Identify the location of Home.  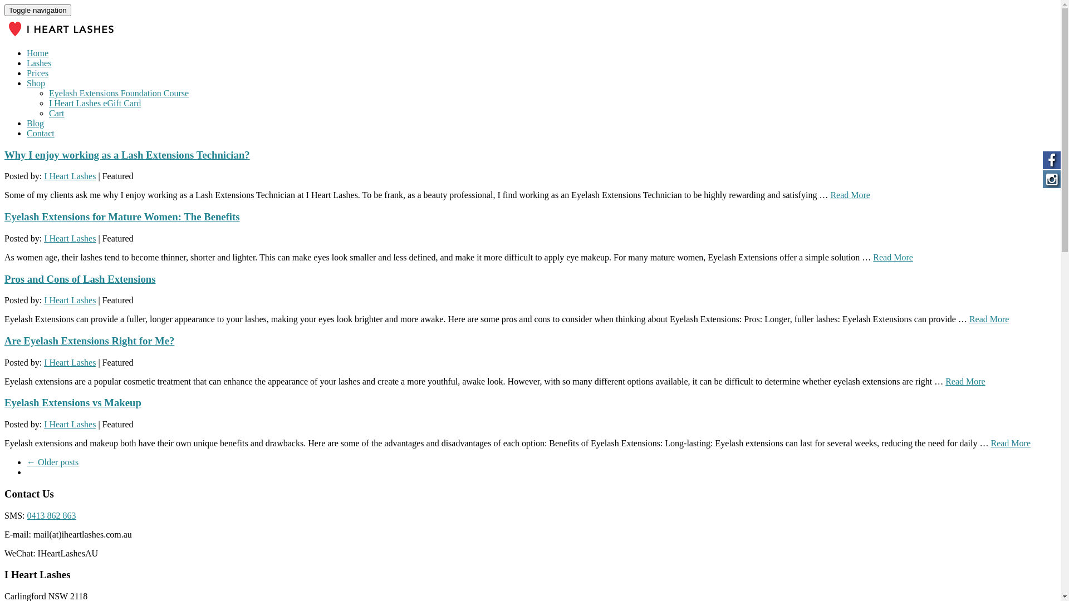
(38, 53).